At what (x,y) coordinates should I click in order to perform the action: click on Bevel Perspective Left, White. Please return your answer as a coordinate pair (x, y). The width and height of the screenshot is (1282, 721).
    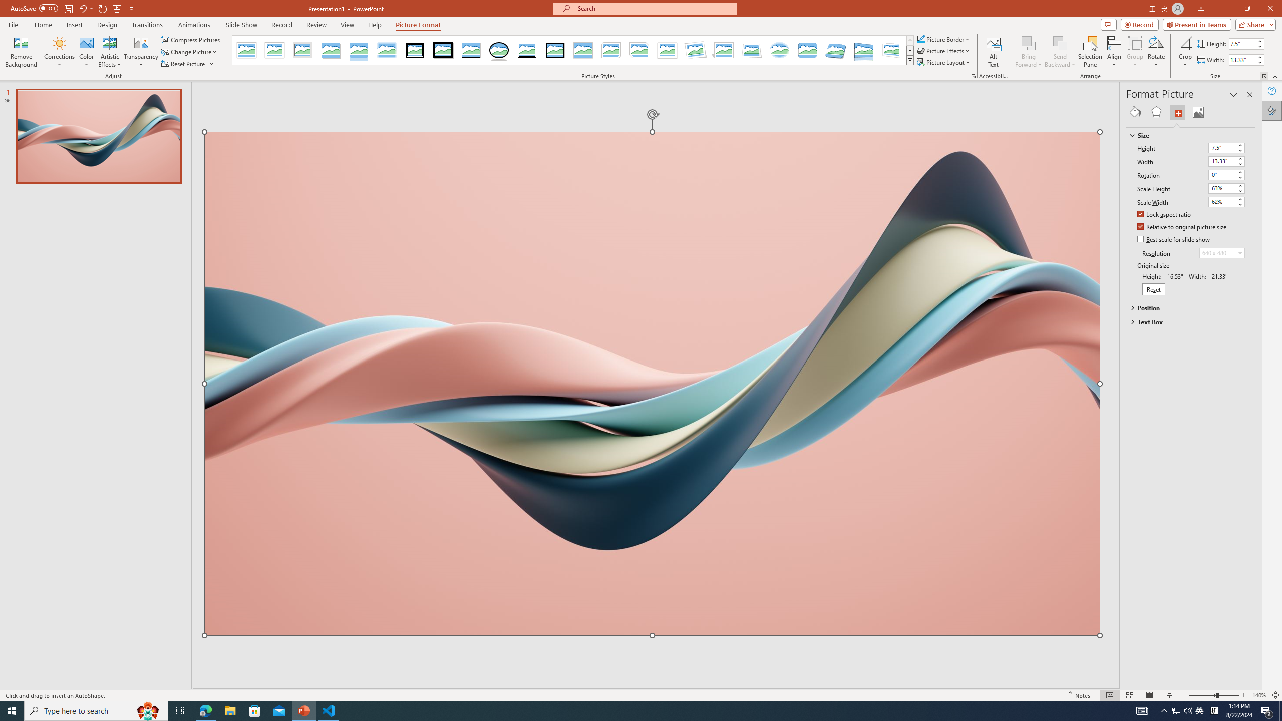
    Looking at the image, I should click on (892, 50).